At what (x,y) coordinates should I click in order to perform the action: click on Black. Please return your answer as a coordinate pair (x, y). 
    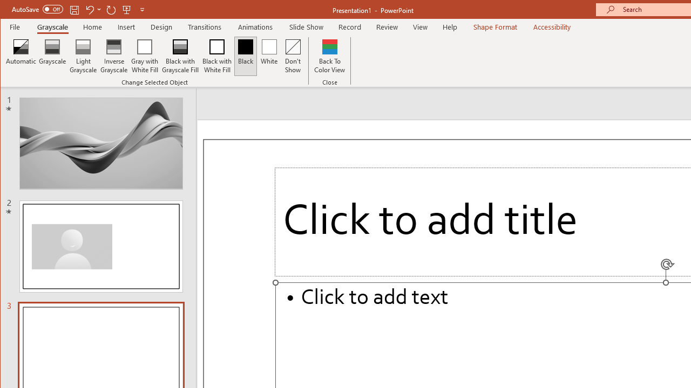
    Looking at the image, I should click on (245, 56).